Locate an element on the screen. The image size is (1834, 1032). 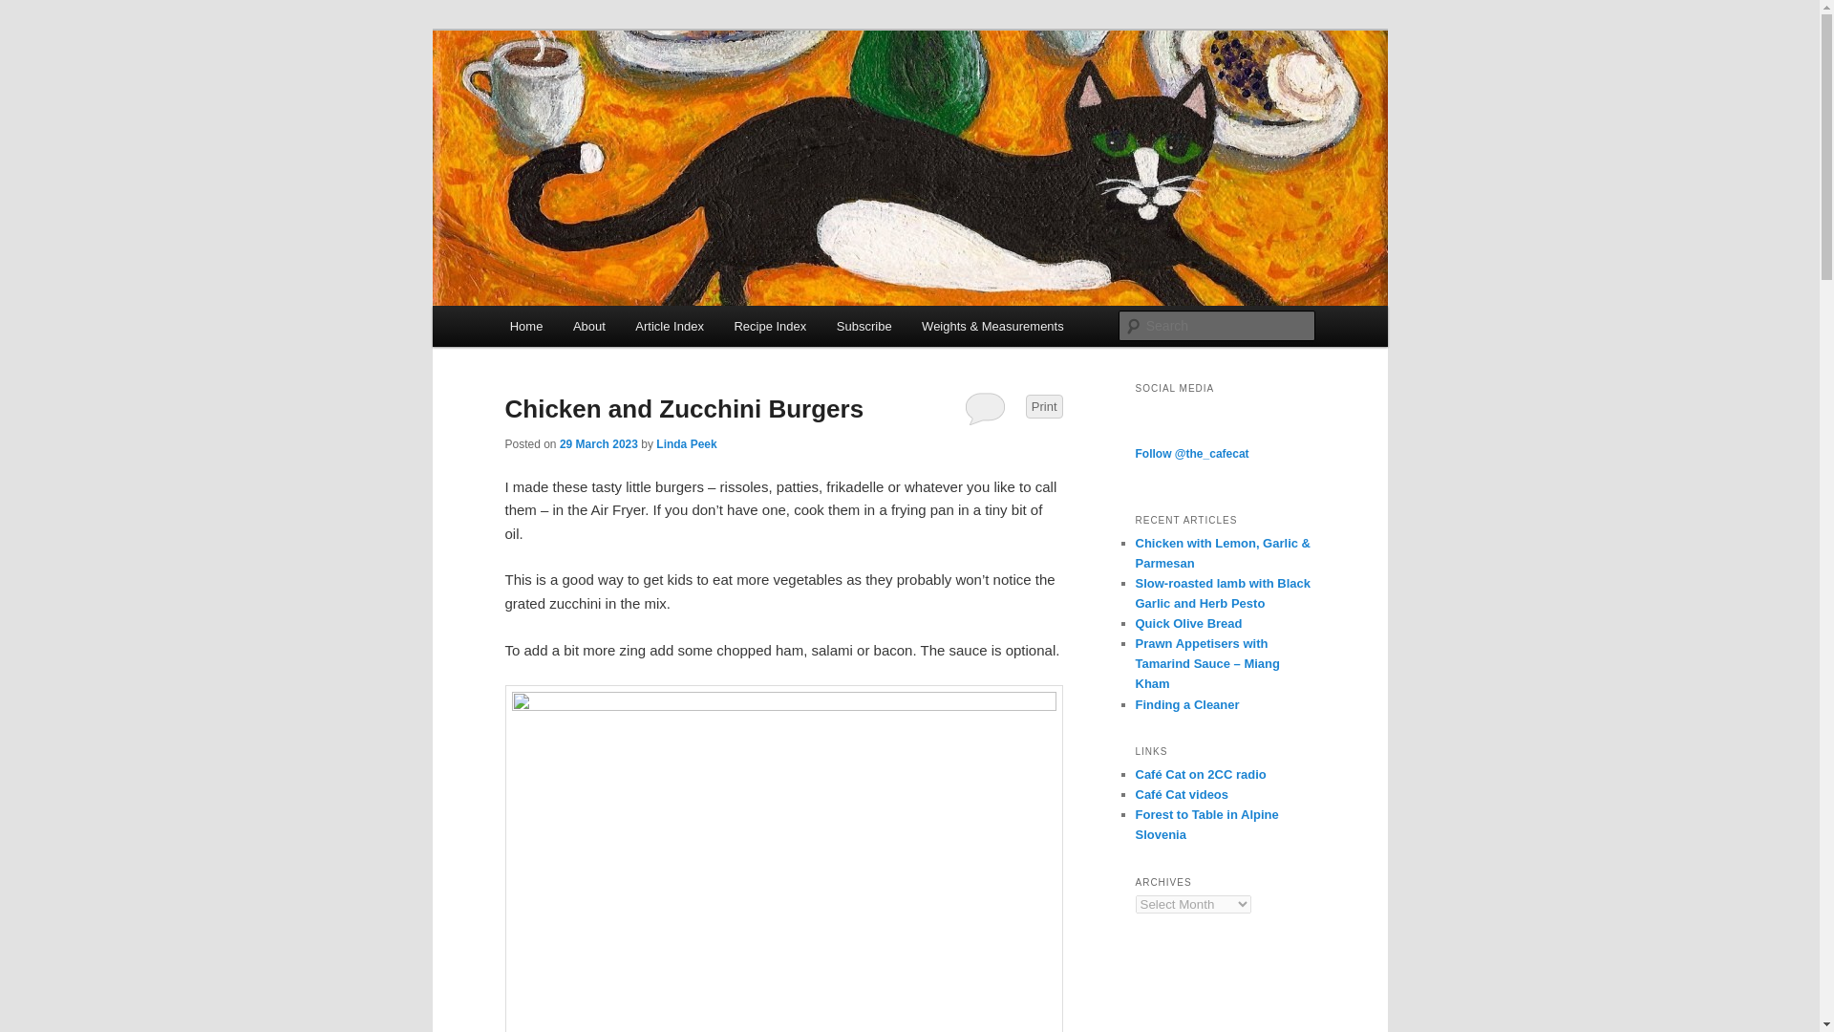
Subscribe is located at coordinates (864, 325).